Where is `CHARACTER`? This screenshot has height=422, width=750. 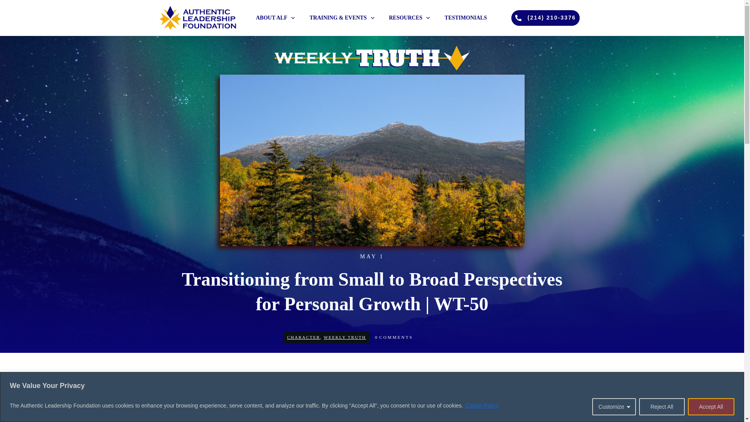 CHARACTER is located at coordinates (304, 337).